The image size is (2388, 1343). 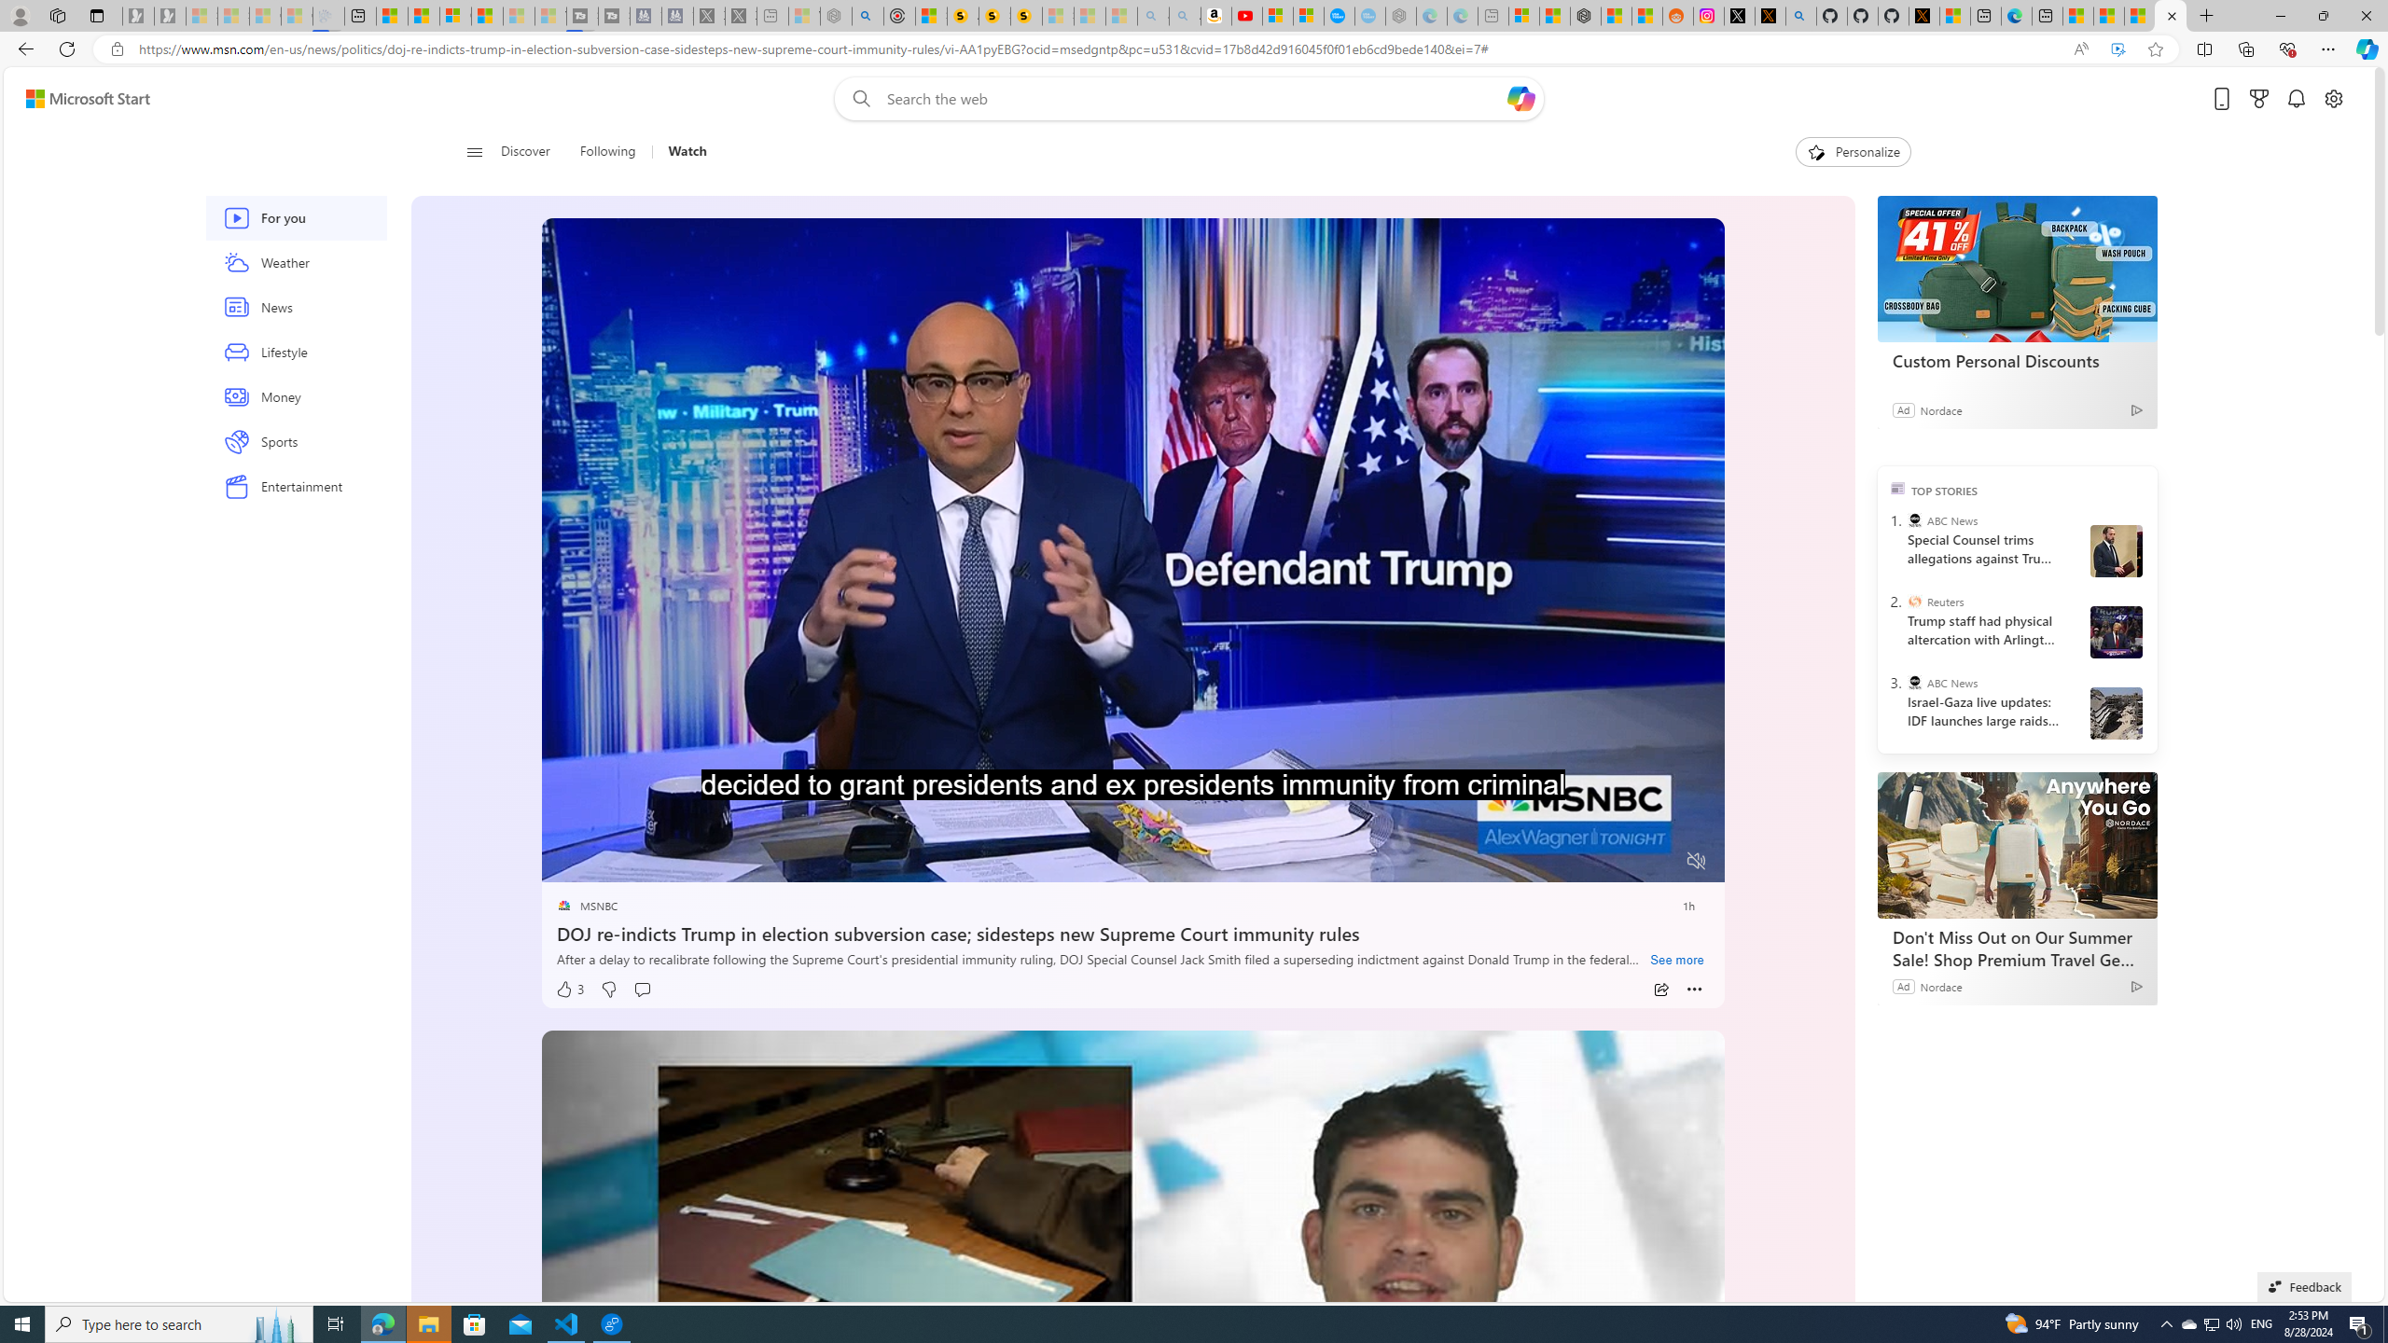 I want to click on Start the conversation, so click(x=642, y=989).